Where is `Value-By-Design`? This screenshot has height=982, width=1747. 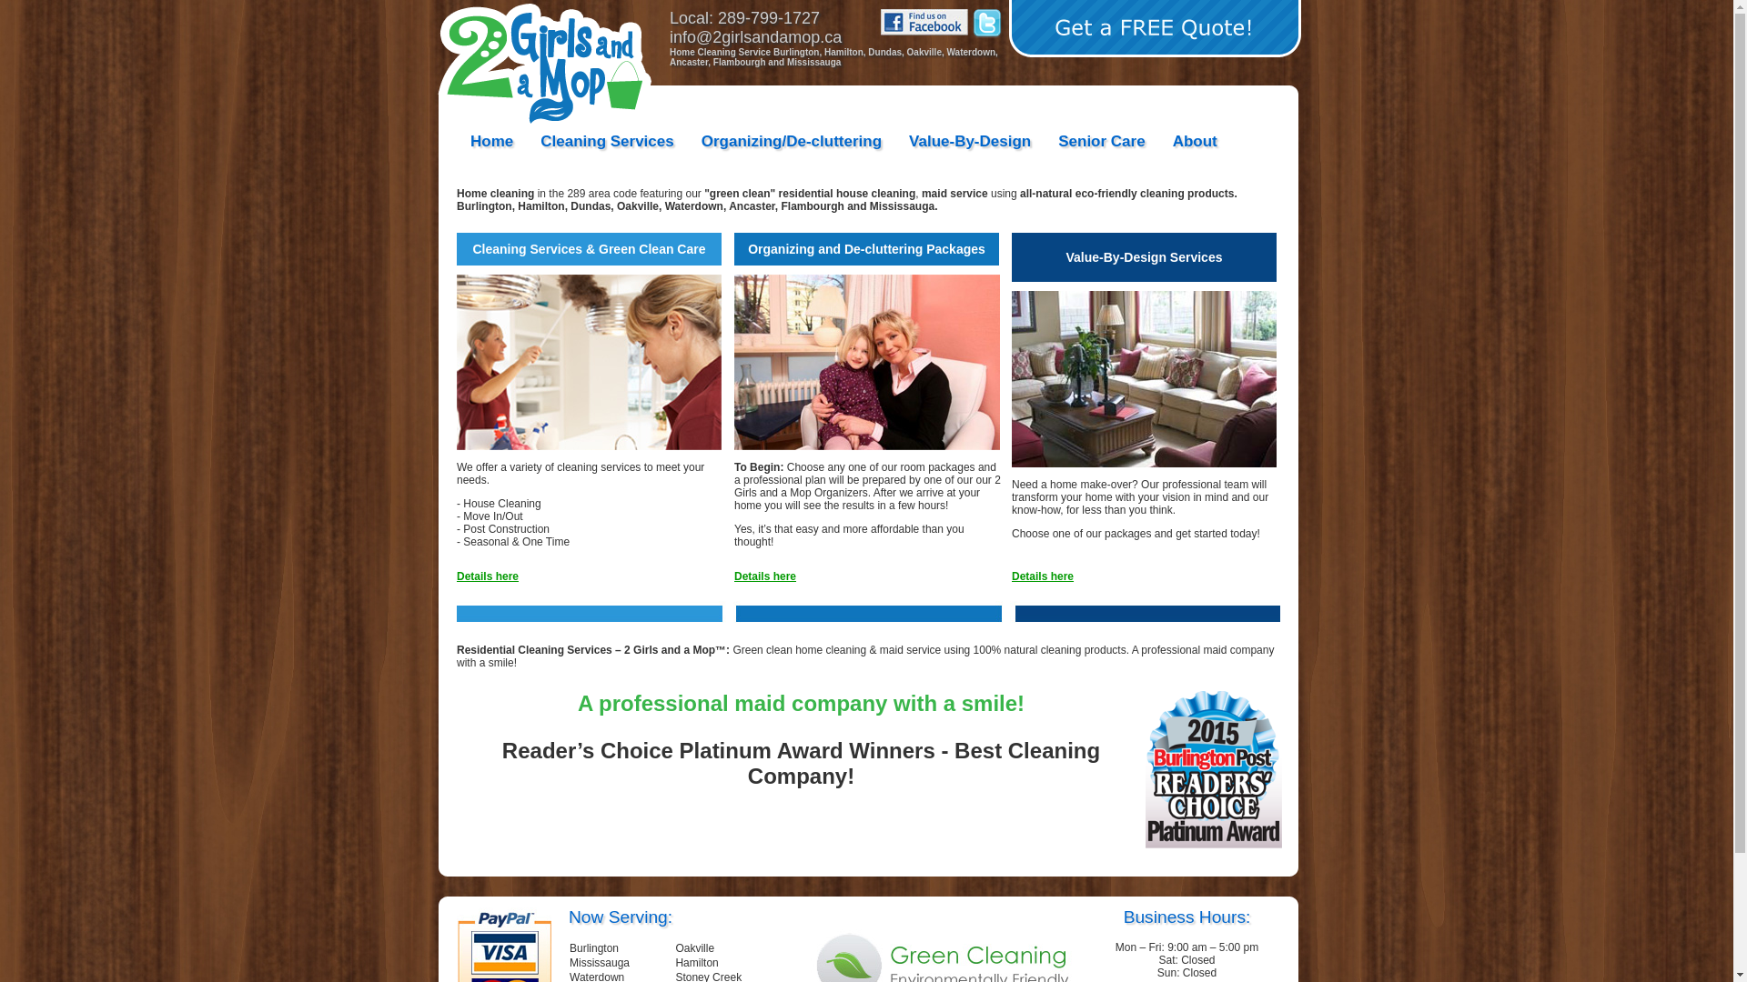
Value-By-Design is located at coordinates (970, 144).